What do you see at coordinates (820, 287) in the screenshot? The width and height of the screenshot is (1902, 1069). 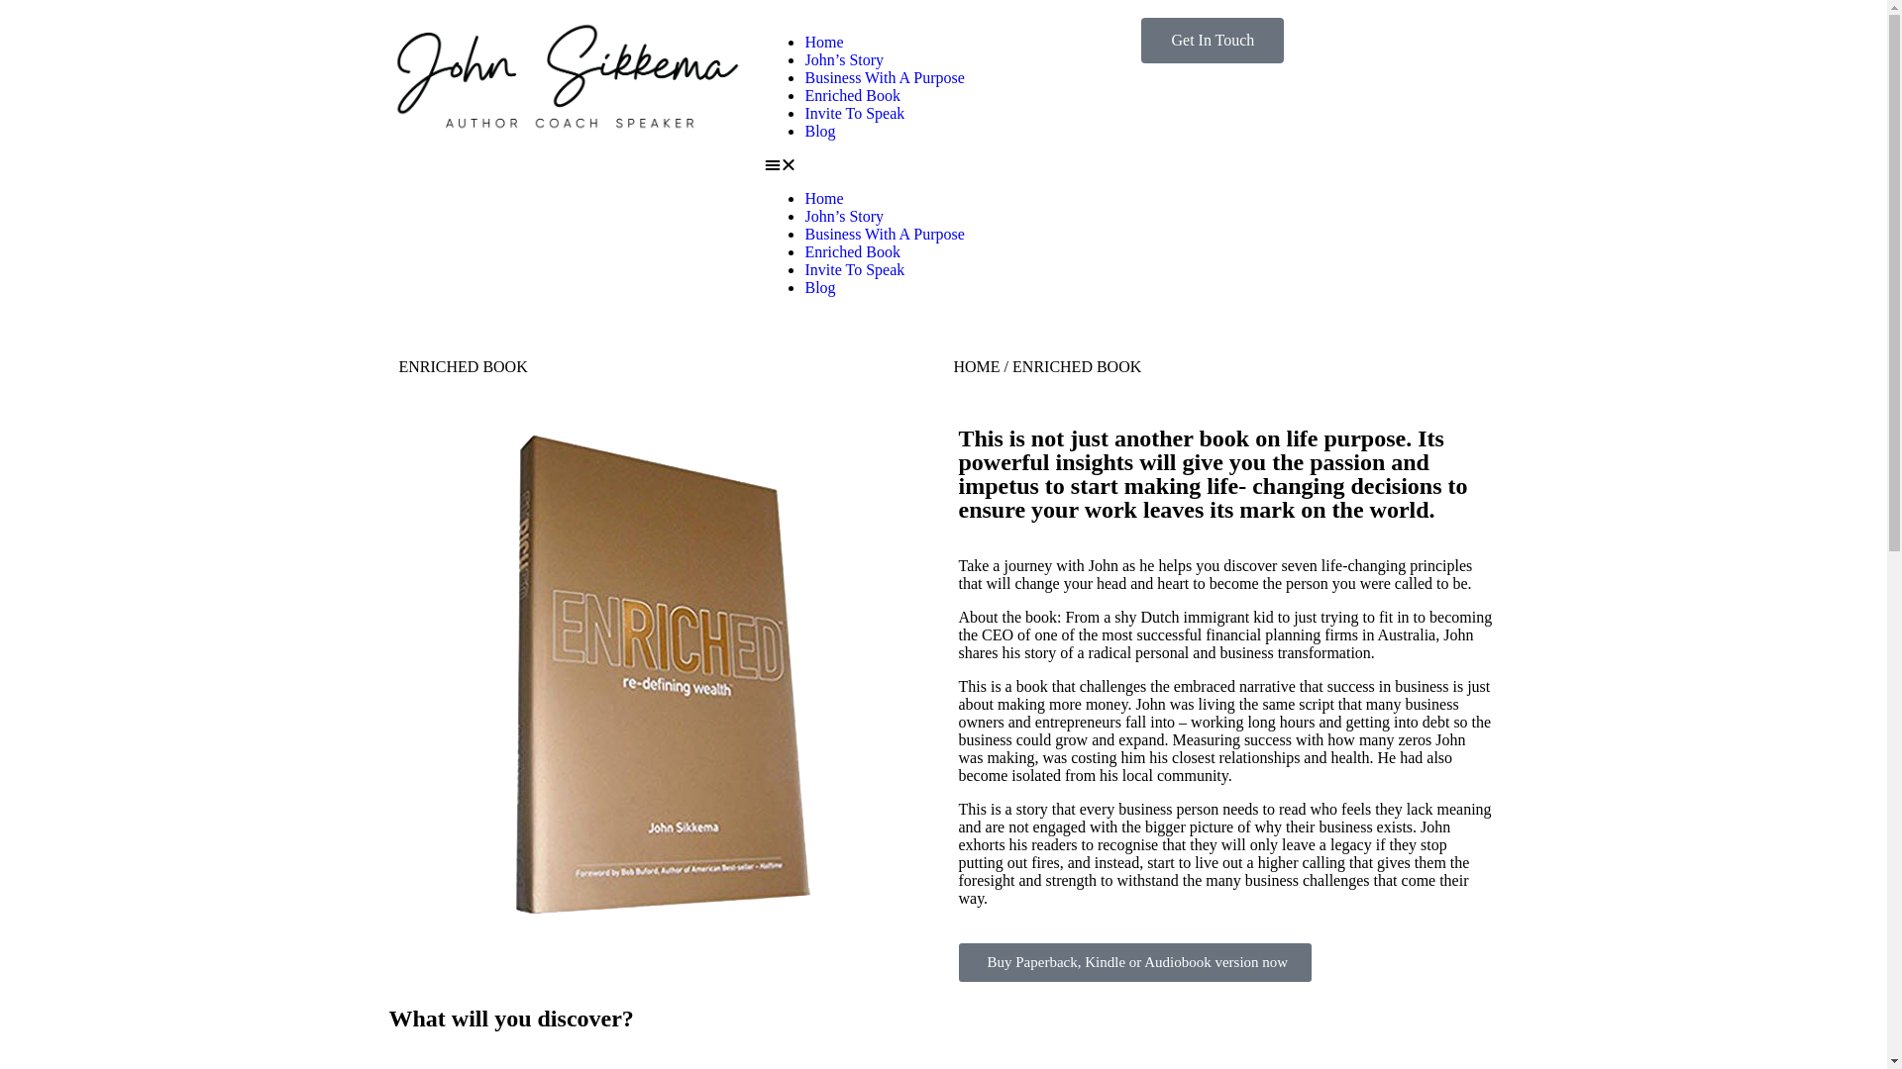 I see `Blog` at bounding box center [820, 287].